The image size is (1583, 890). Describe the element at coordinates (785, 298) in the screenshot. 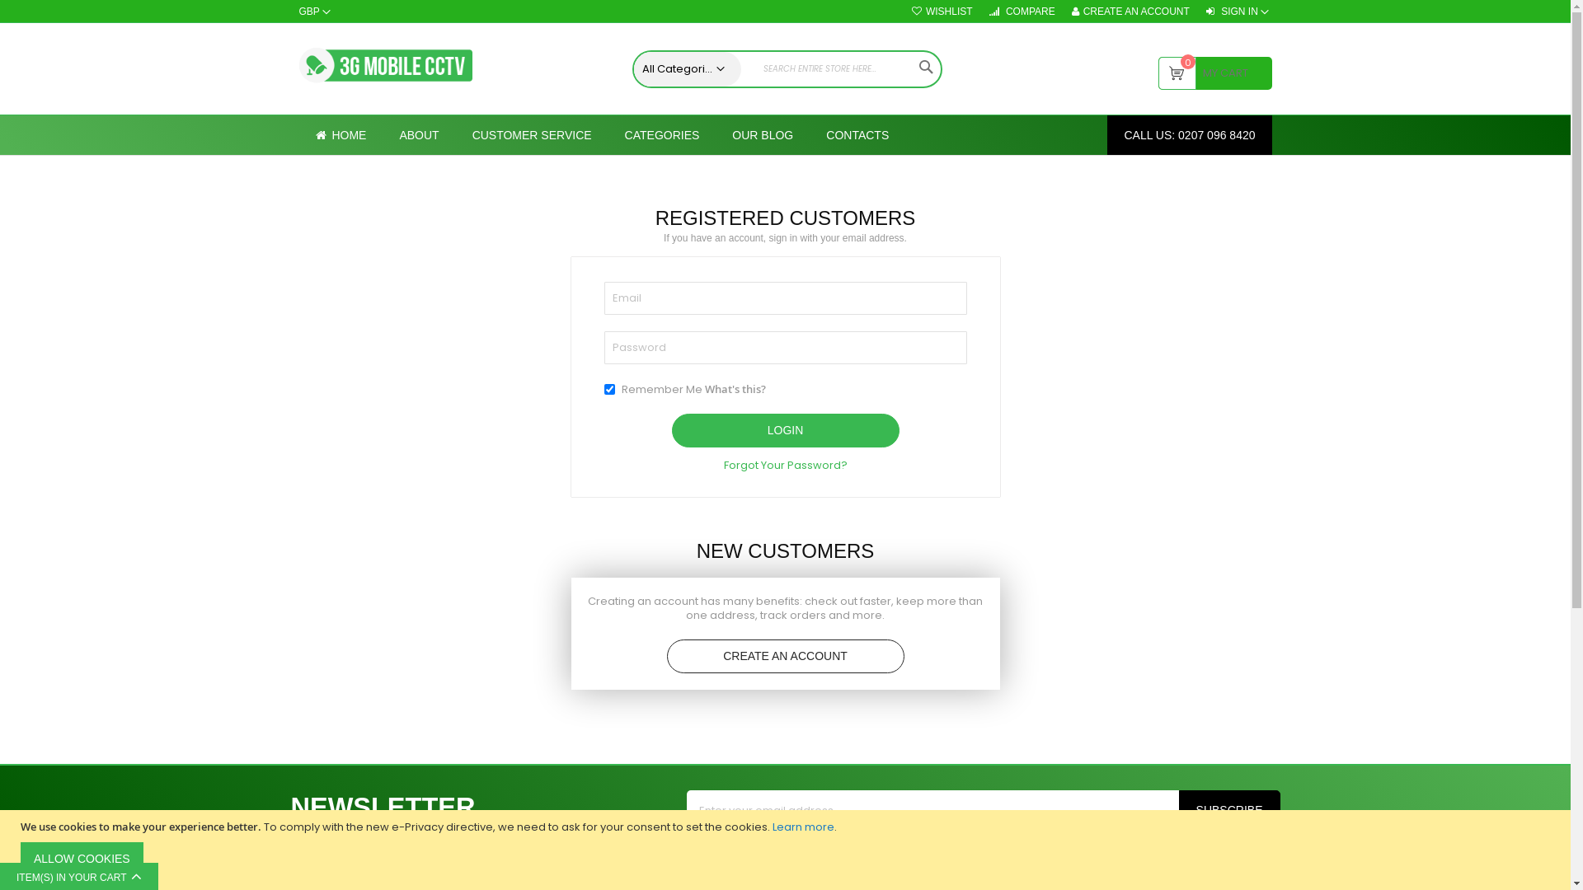

I see `Email` at that location.